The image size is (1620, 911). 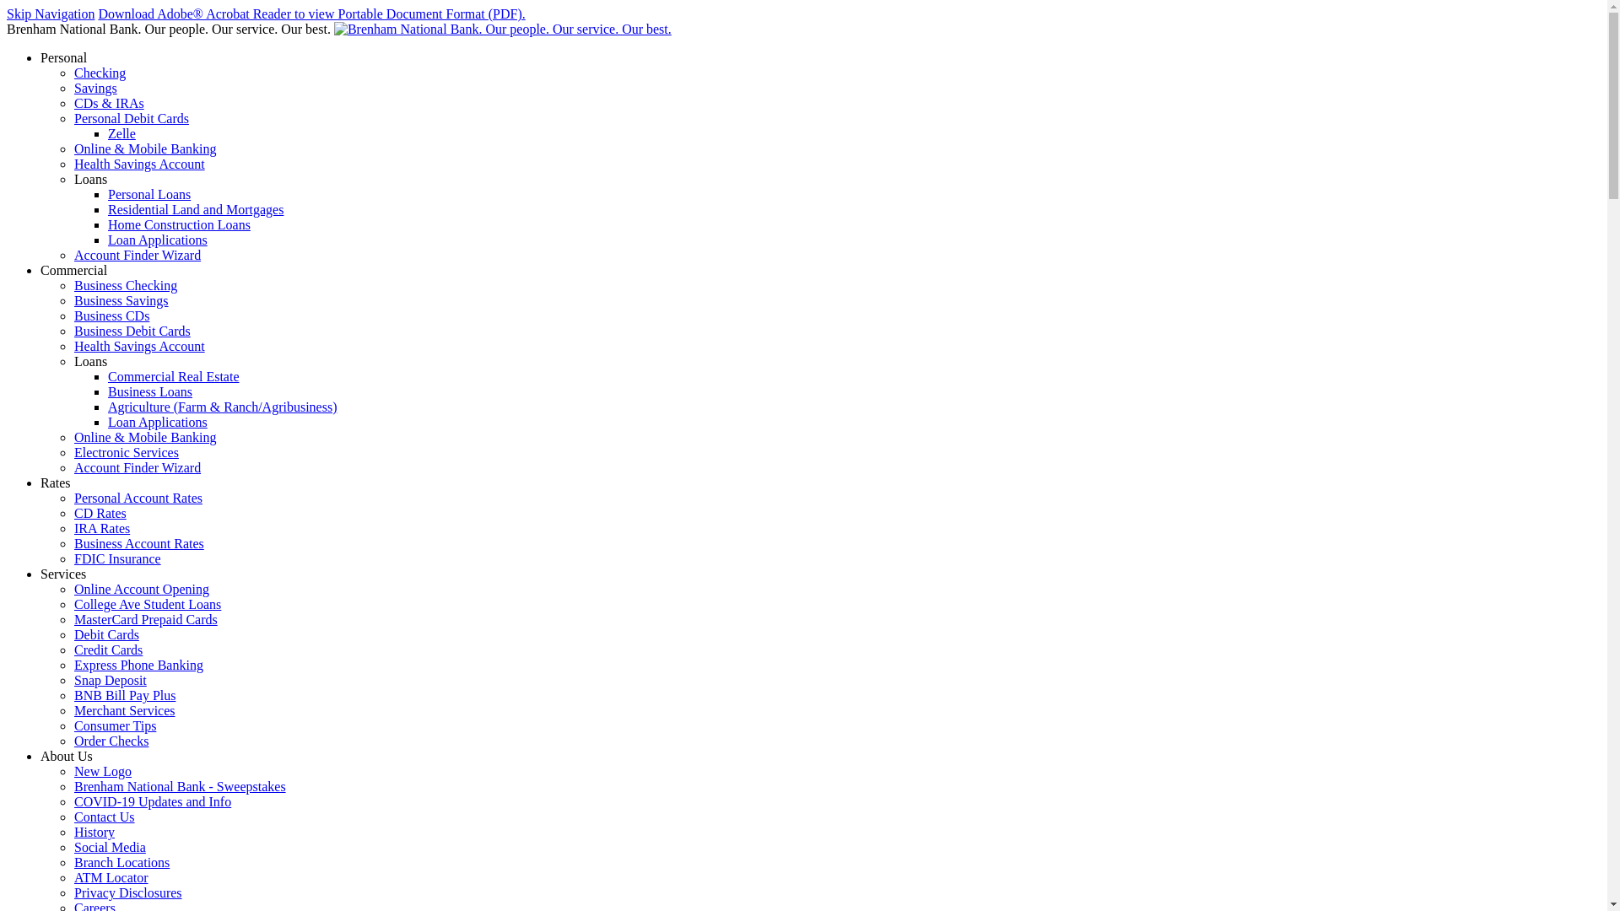 What do you see at coordinates (94, 832) in the screenshot?
I see `History` at bounding box center [94, 832].